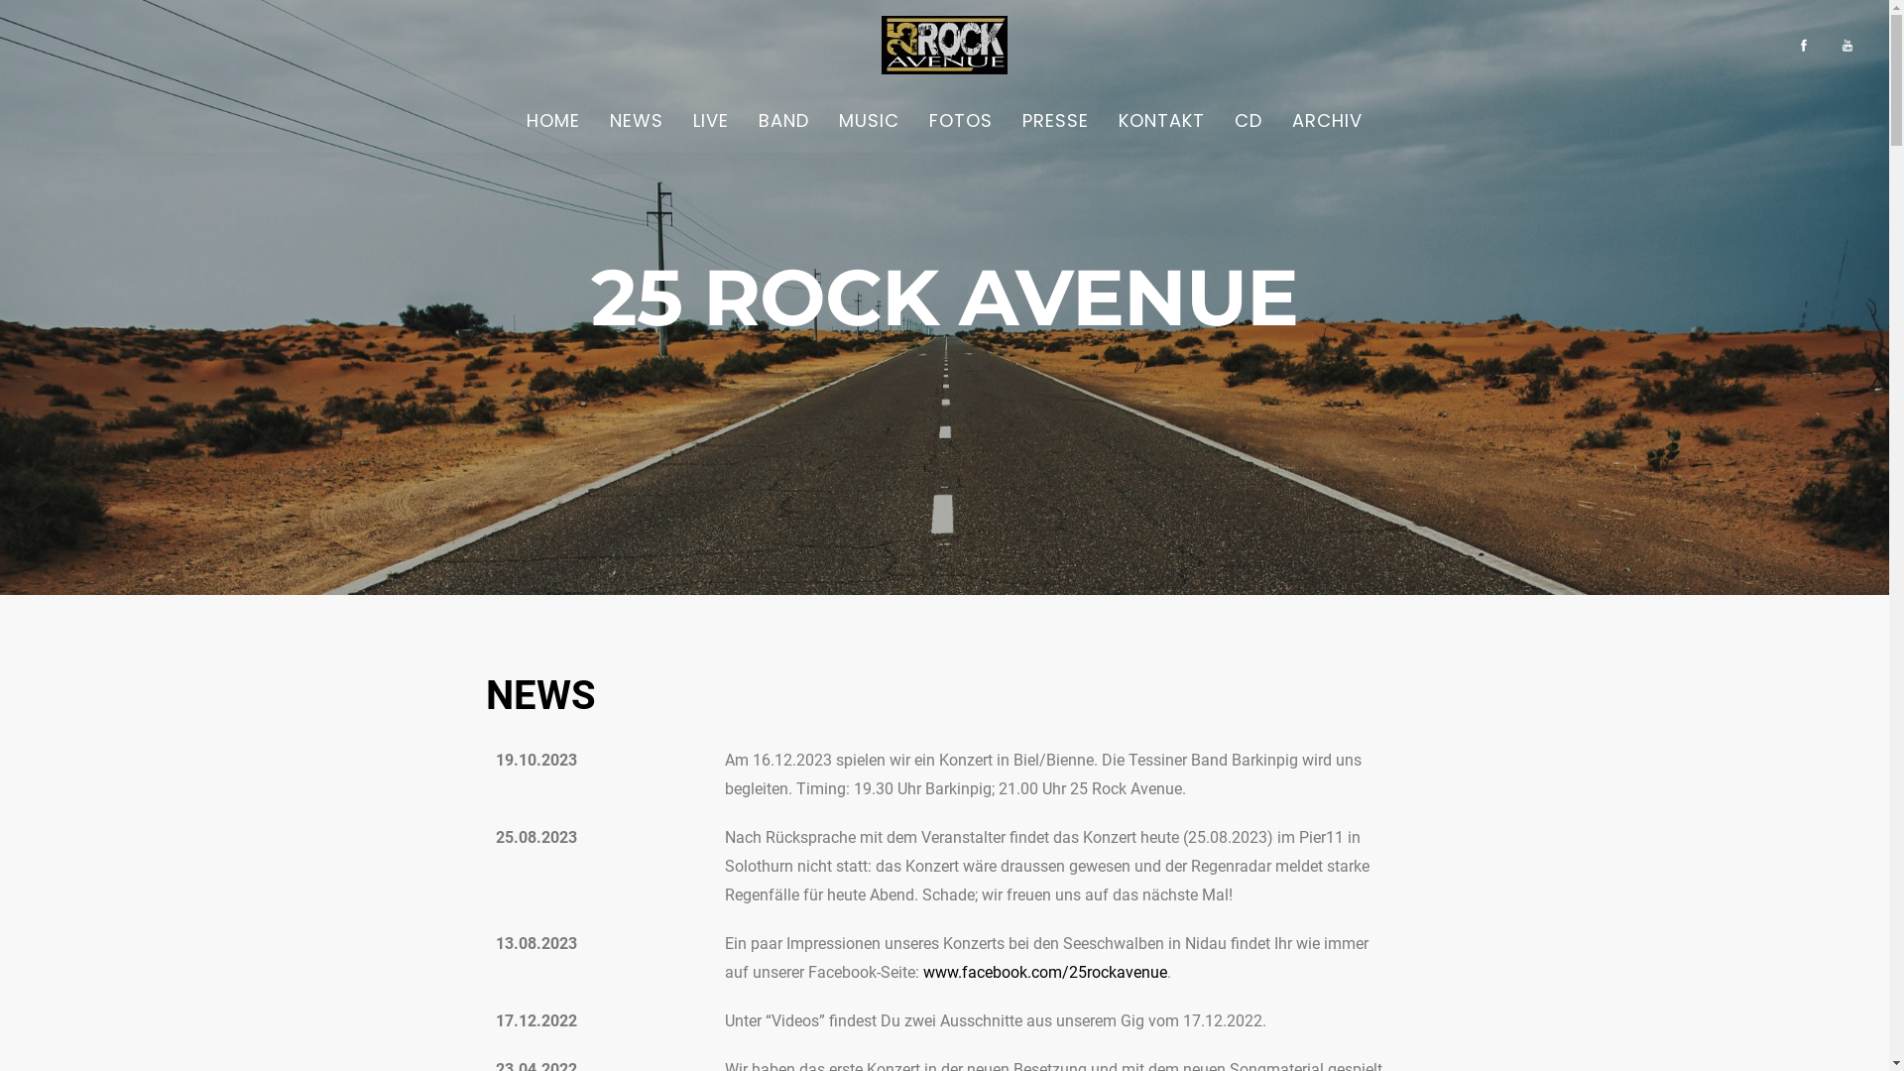 This screenshot has height=1071, width=1904. I want to click on KONTAKT, so click(1162, 121).